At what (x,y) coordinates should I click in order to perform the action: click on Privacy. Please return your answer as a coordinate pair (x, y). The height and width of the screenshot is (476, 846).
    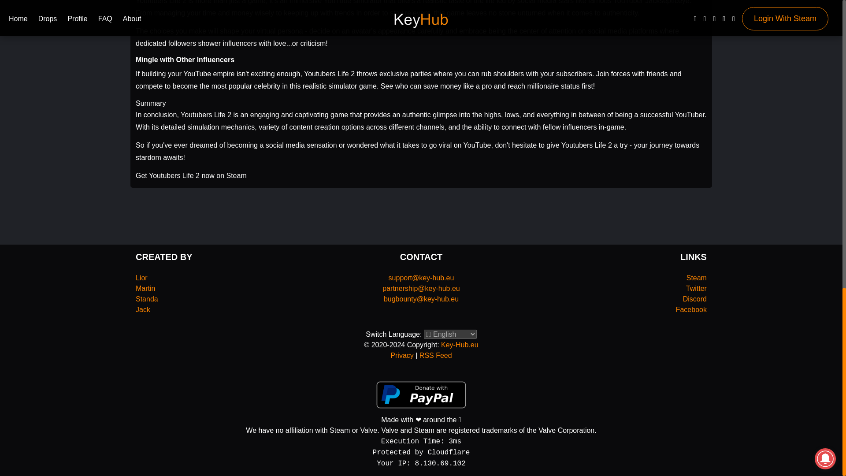
    Looking at the image, I should click on (402, 355).